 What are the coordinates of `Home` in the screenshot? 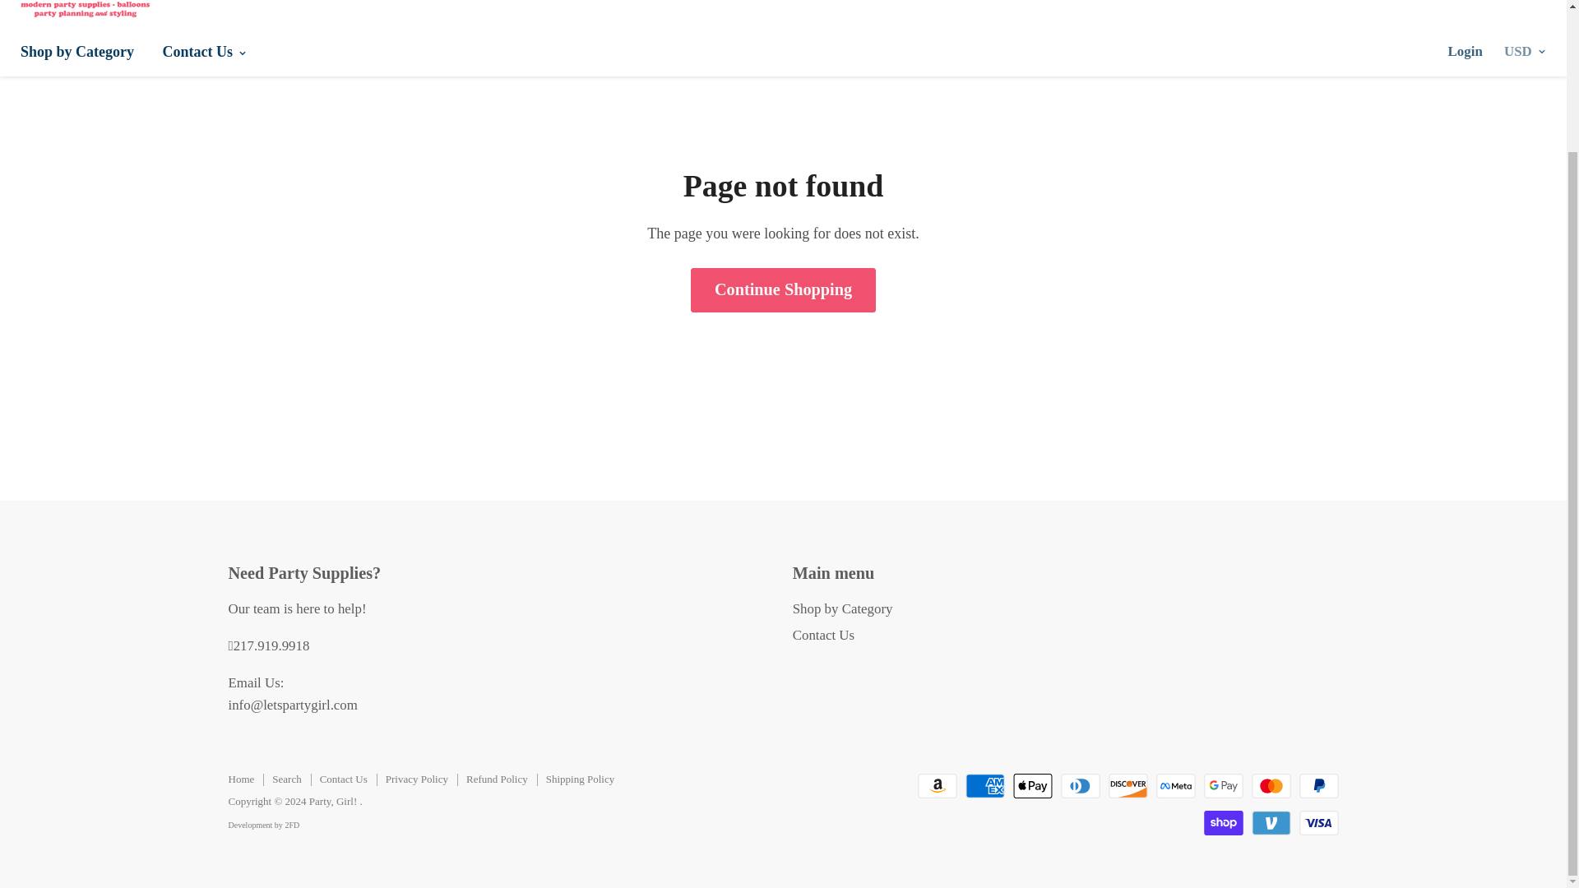 It's located at (242, 778).